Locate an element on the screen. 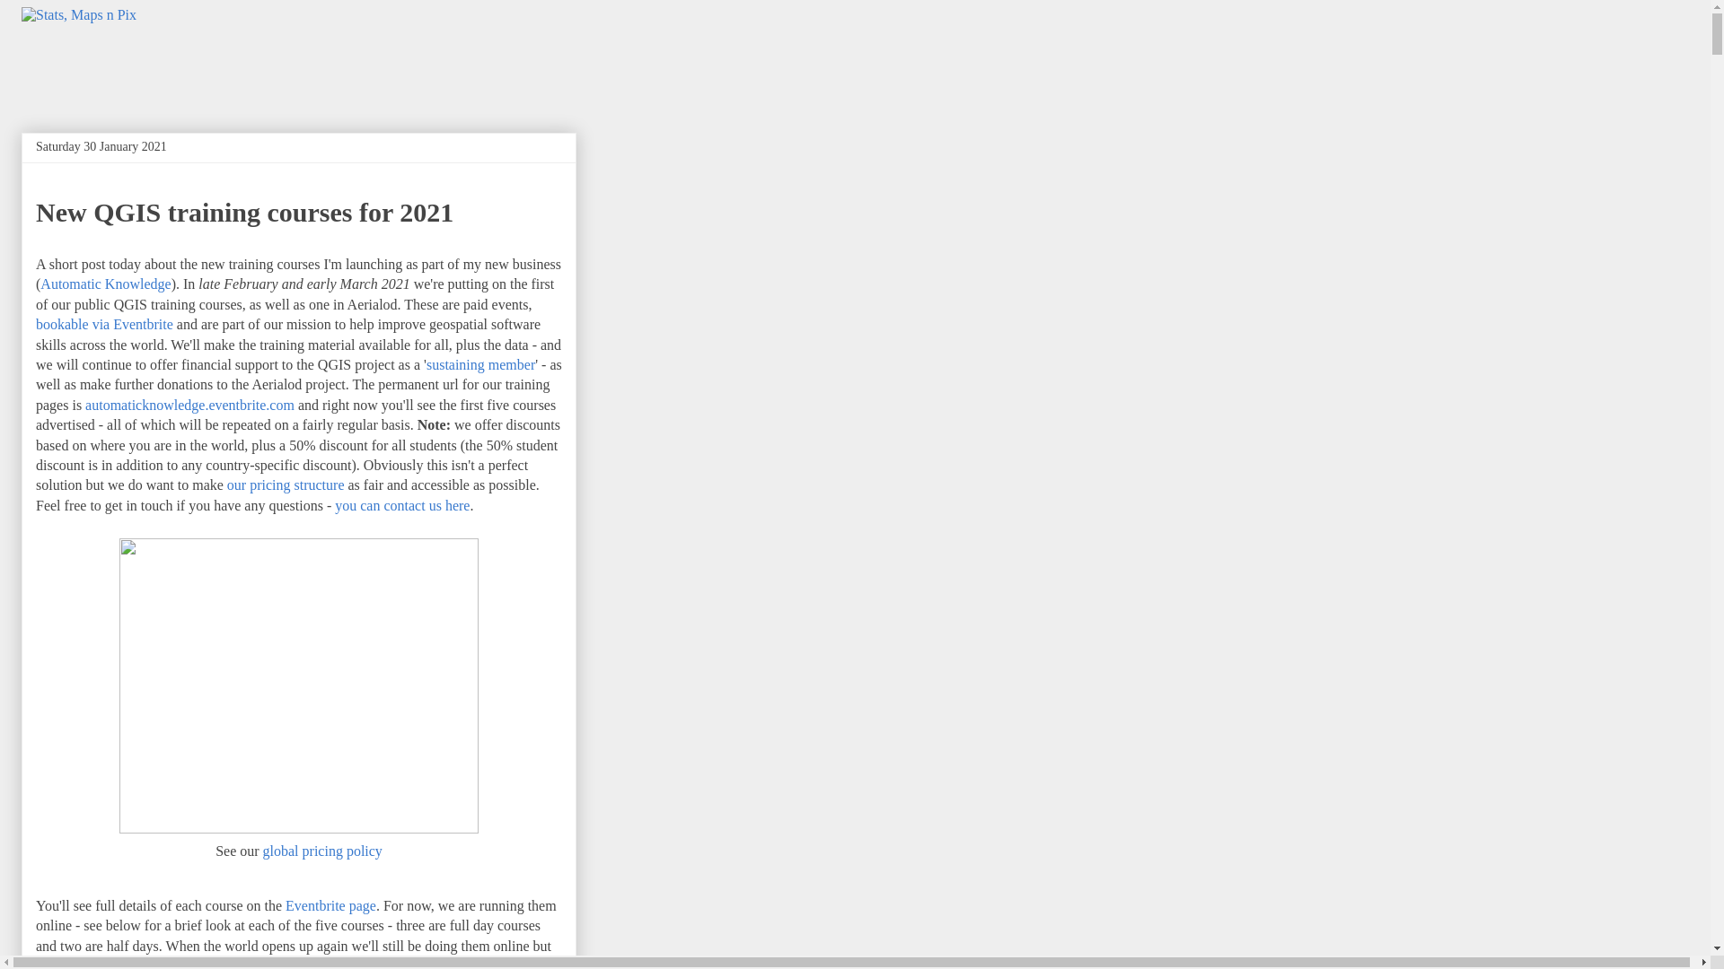 The image size is (1724, 969). our pricing structure is located at coordinates (286, 484).